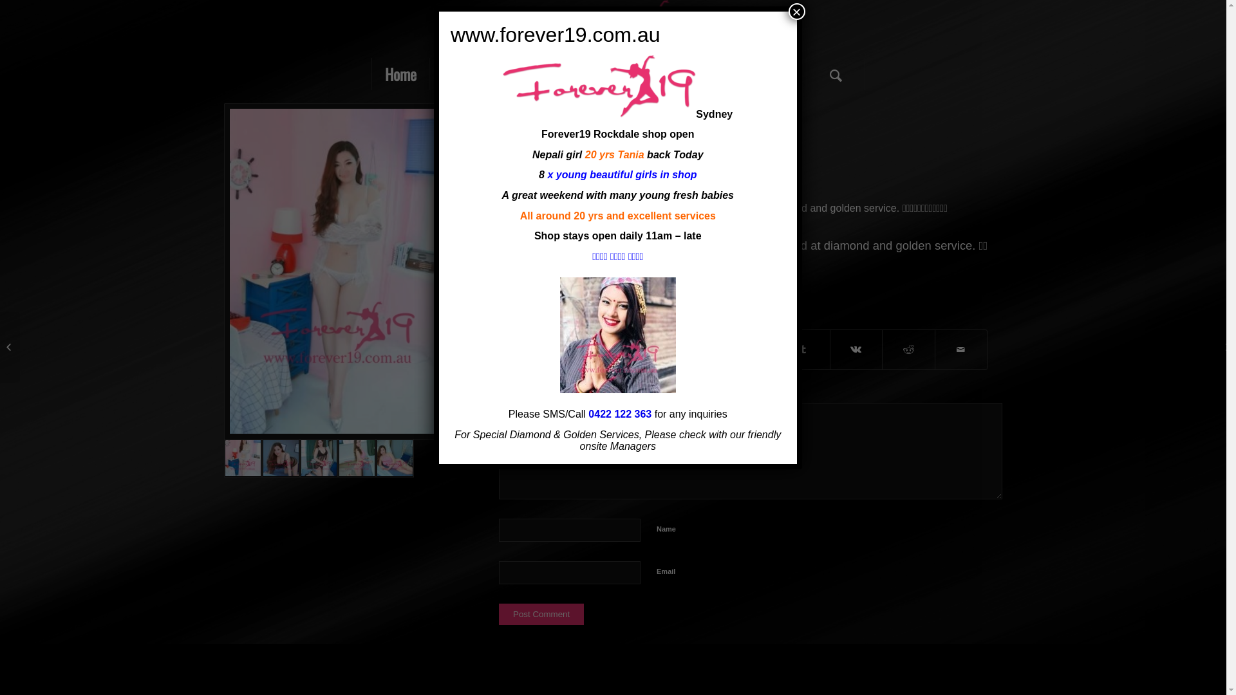  Describe the element at coordinates (395, 458) in the screenshot. I see `Miki-4` at that location.